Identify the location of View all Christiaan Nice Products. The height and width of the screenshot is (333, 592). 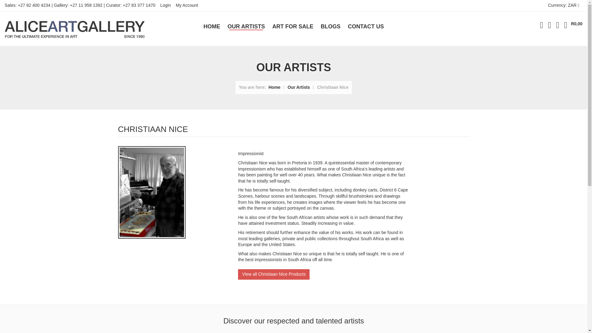
(274, 274).